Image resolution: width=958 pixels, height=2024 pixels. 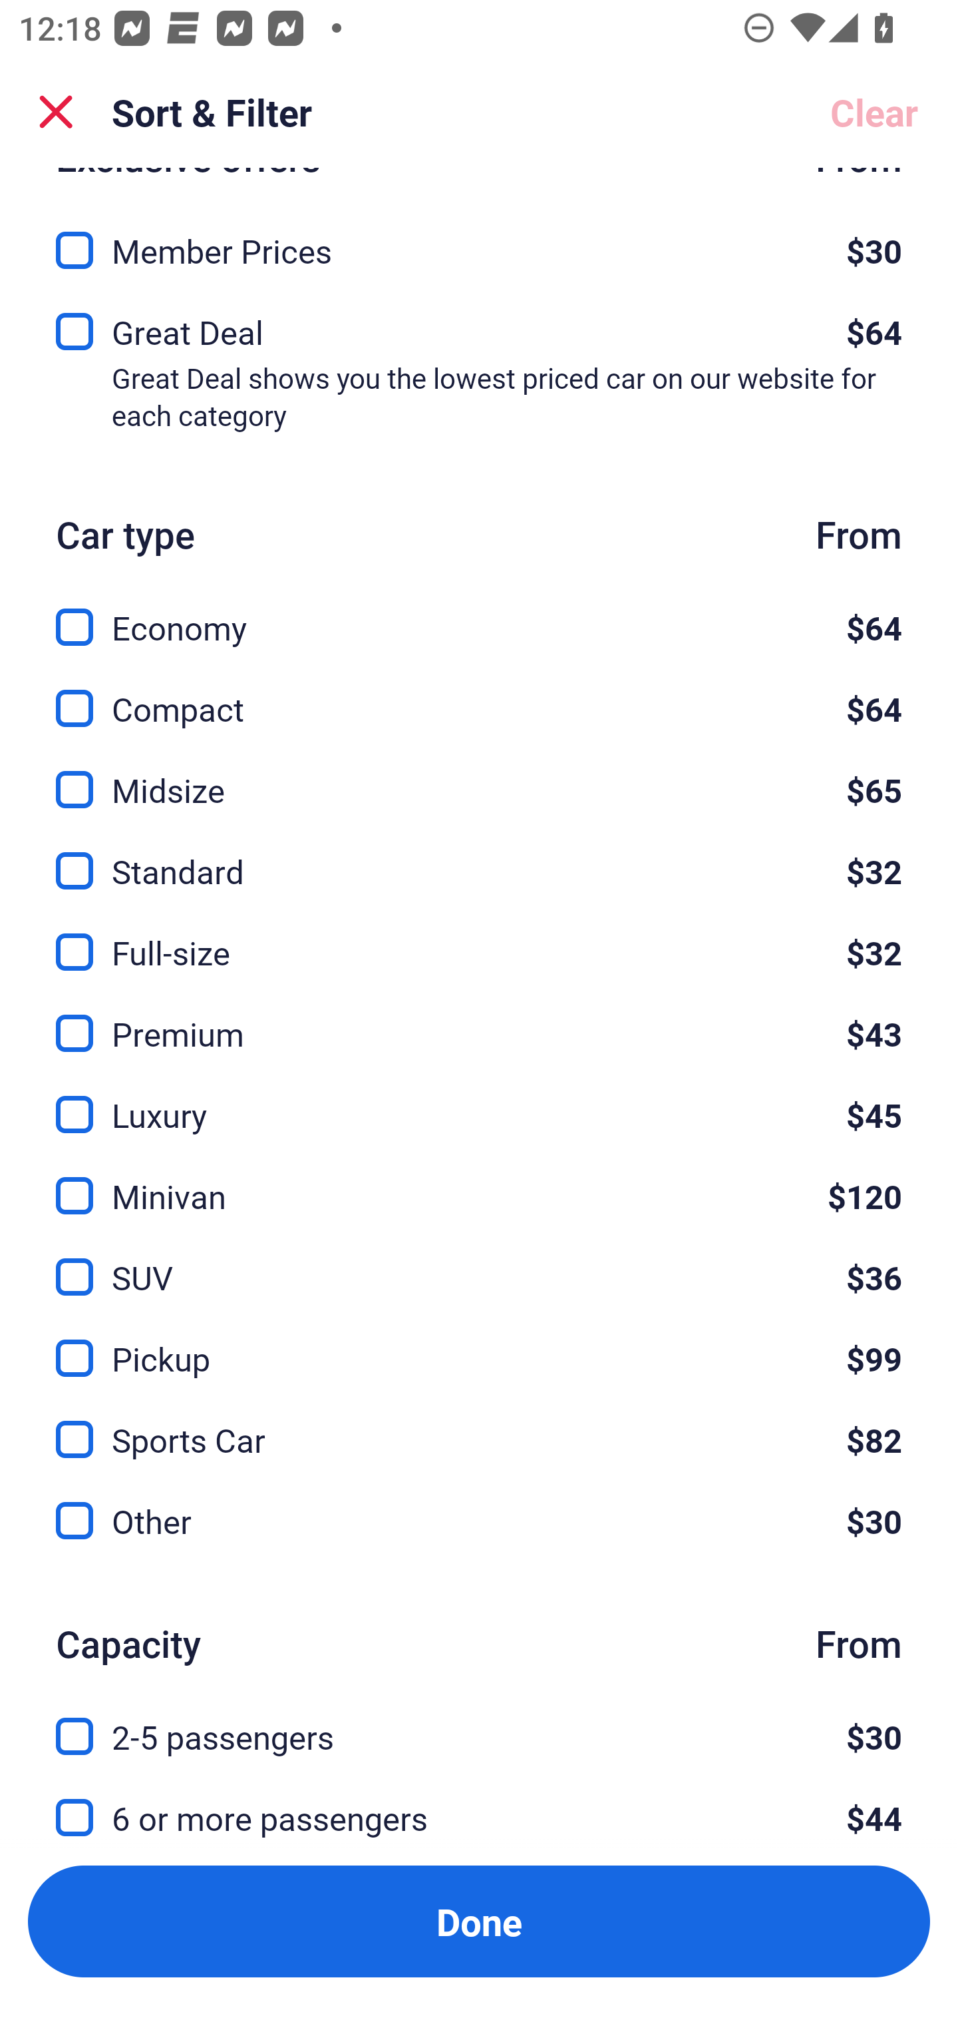 I want to click on Luxury, $45 Luxury $45, so click(x=479, y=1099).